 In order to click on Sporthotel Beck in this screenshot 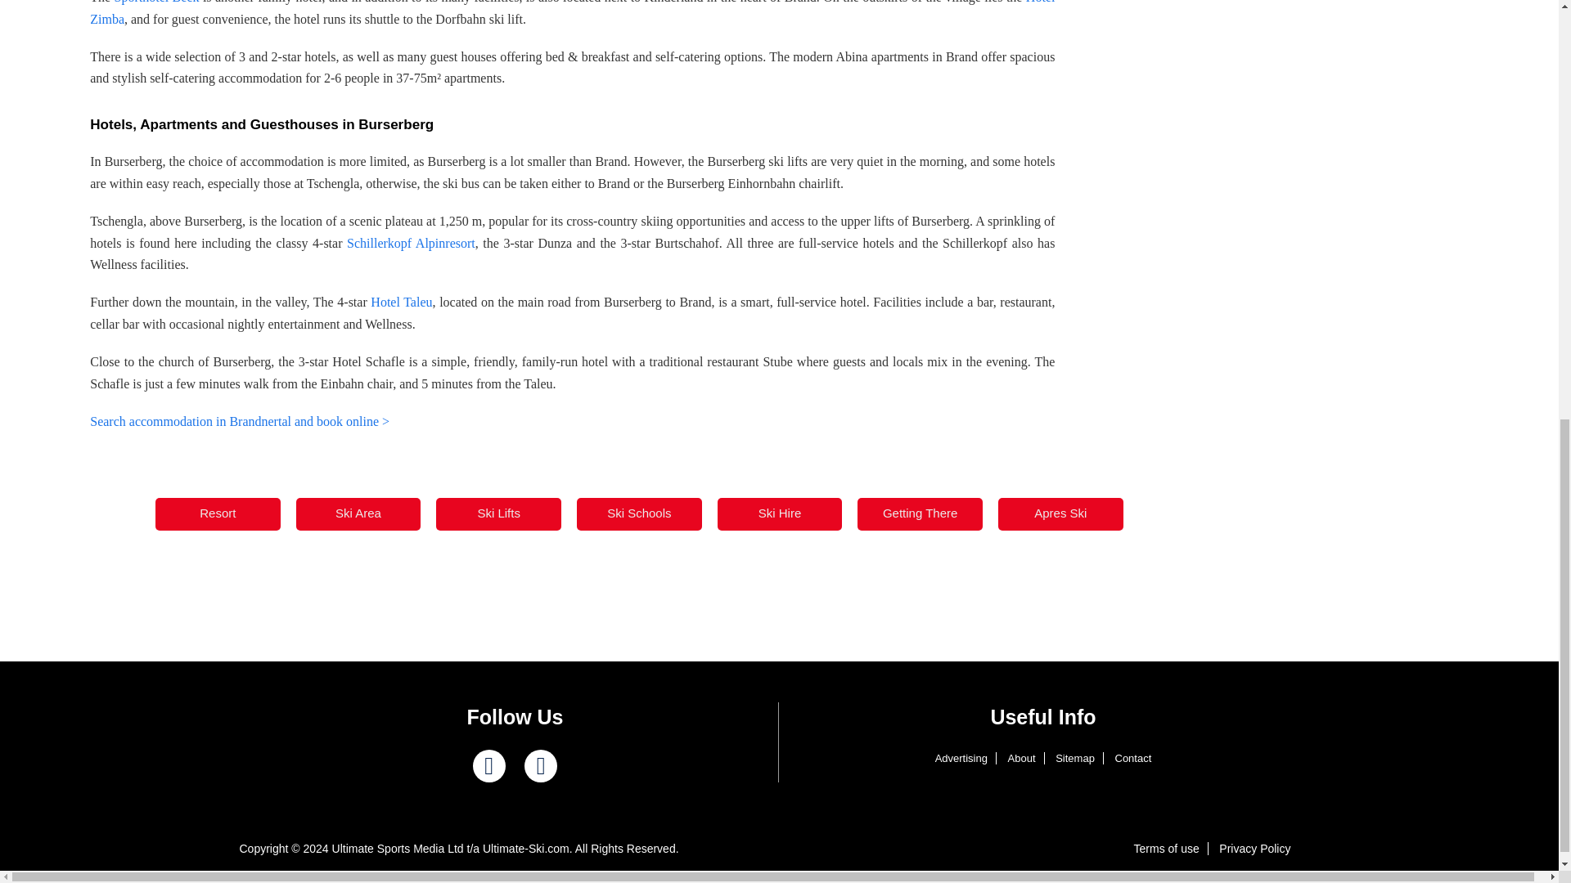, I will do `click(157, 2)`.